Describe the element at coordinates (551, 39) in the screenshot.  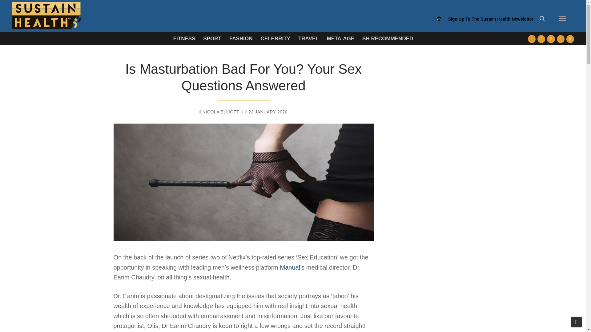
I see `Youtube` at that location.